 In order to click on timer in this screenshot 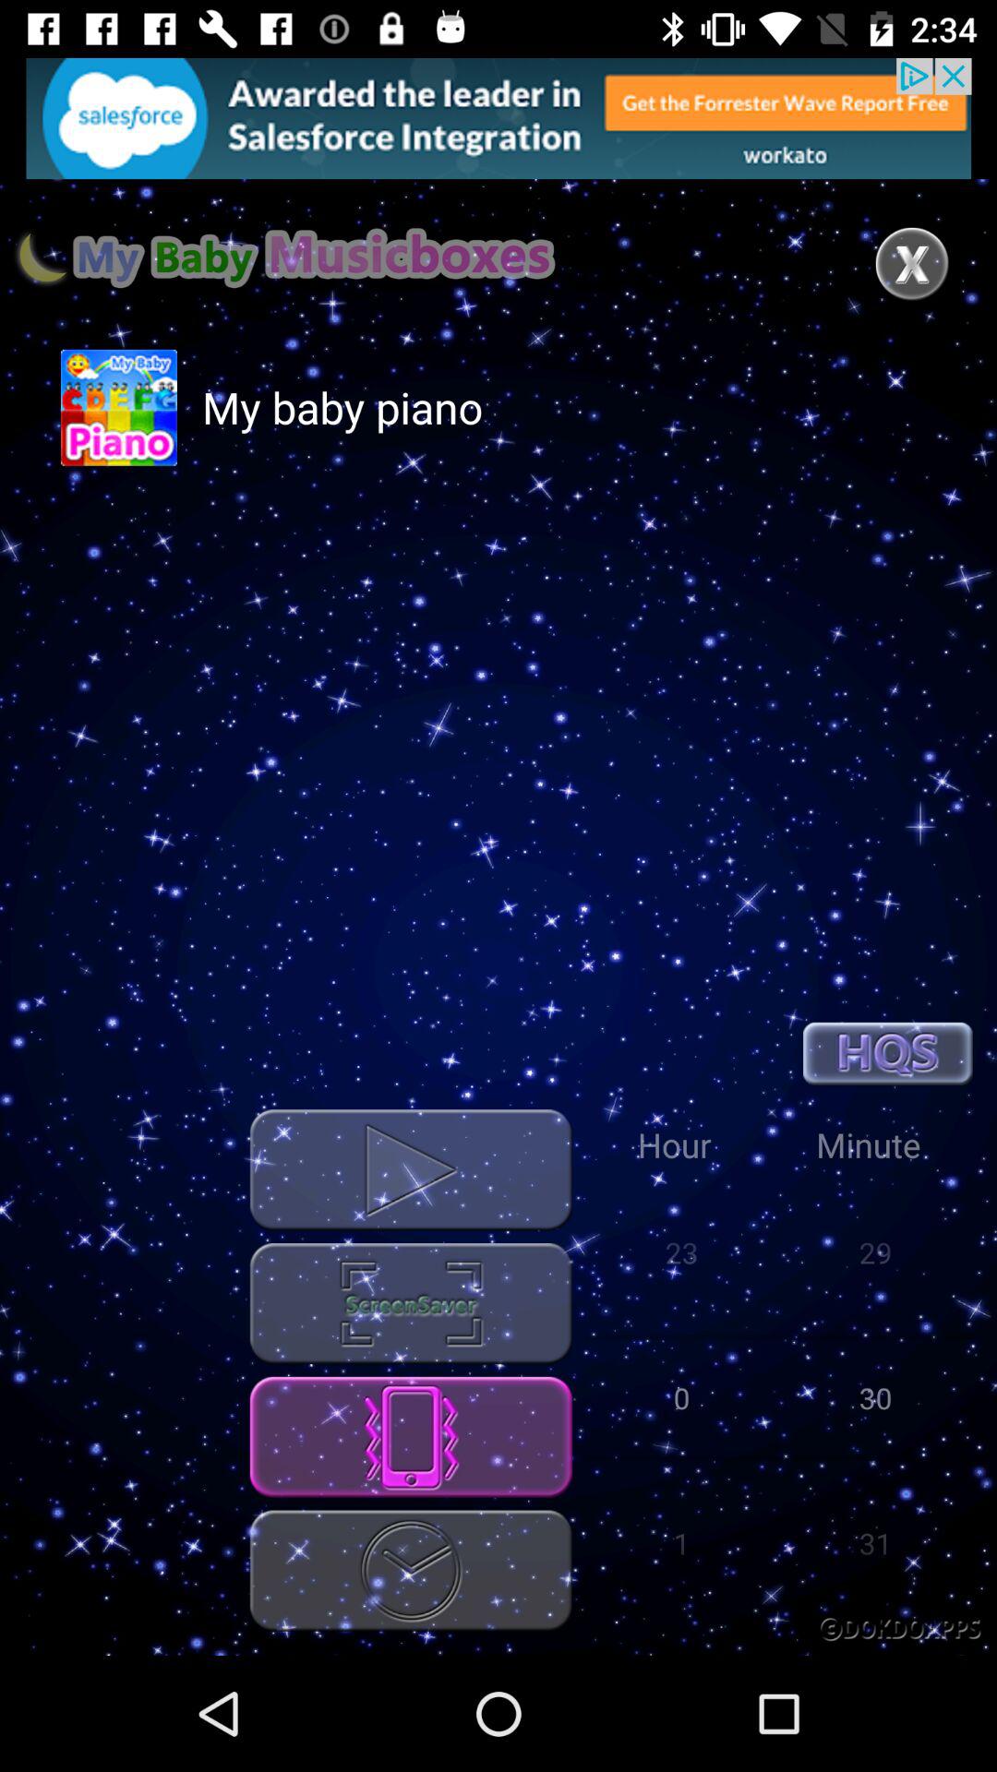, I will do `click(411, 1571)`.